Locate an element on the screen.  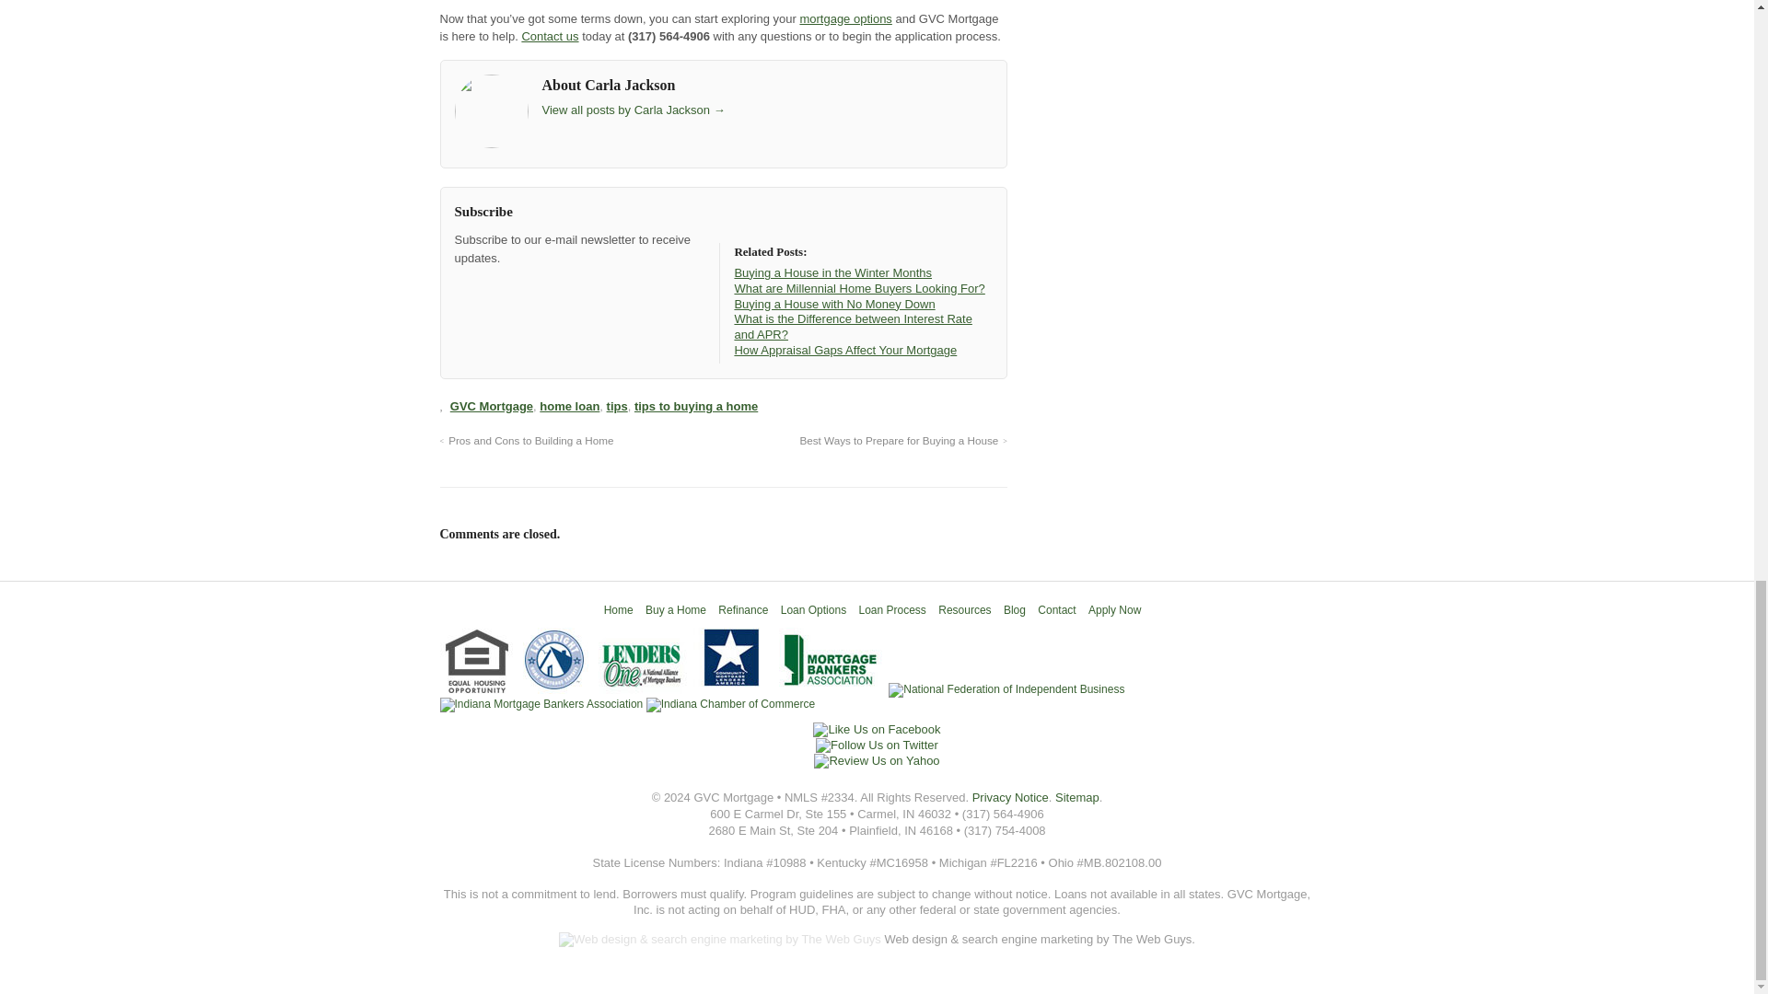
Indiana Mortgage and Home Loan Refinancing is located at coordinates (619, 609).